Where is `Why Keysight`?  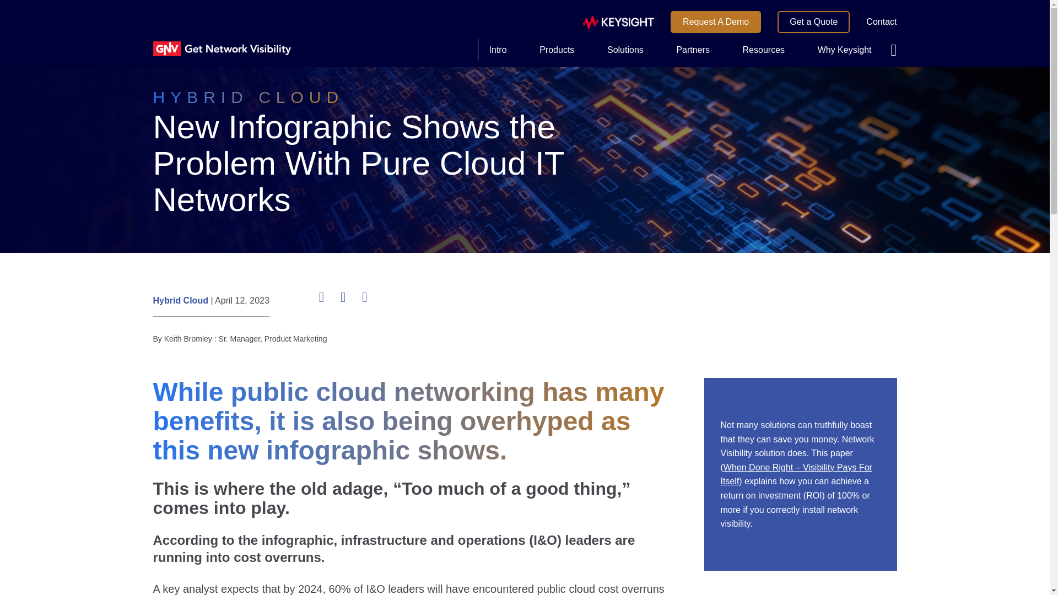 Why Keysight is located at coordinates (844, 50).